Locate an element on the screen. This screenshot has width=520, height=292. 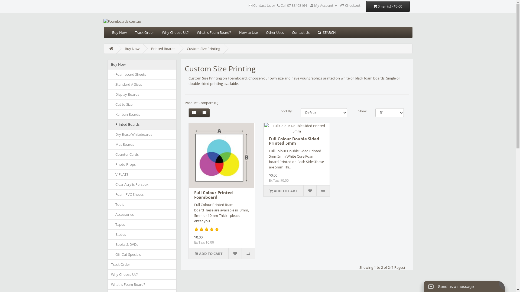
   - Foam PVC Sheets is located at coordinates (142, 194).